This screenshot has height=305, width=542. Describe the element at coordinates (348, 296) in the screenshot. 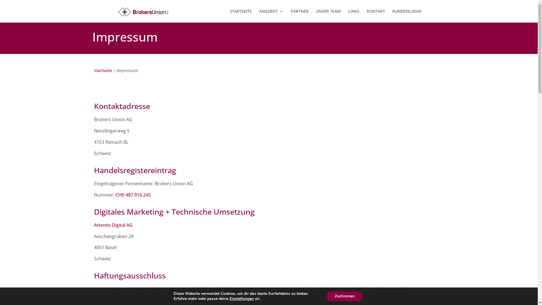

I see `Zustimmen` at that location.